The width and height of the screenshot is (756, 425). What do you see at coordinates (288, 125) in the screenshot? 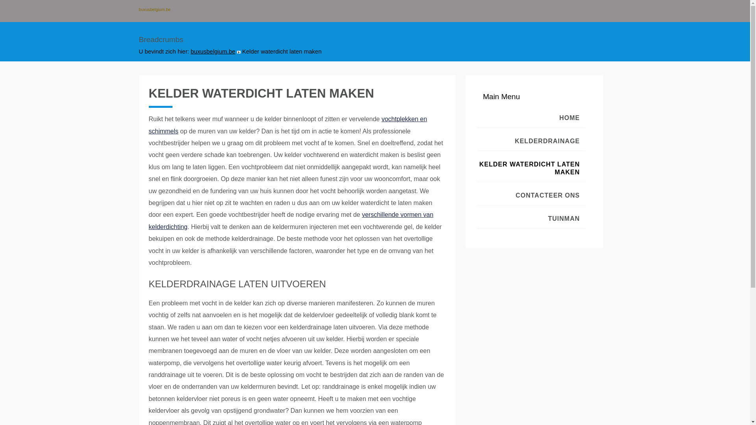
I see `vochtplekken en schimmels` at bounding box center [288, 125].